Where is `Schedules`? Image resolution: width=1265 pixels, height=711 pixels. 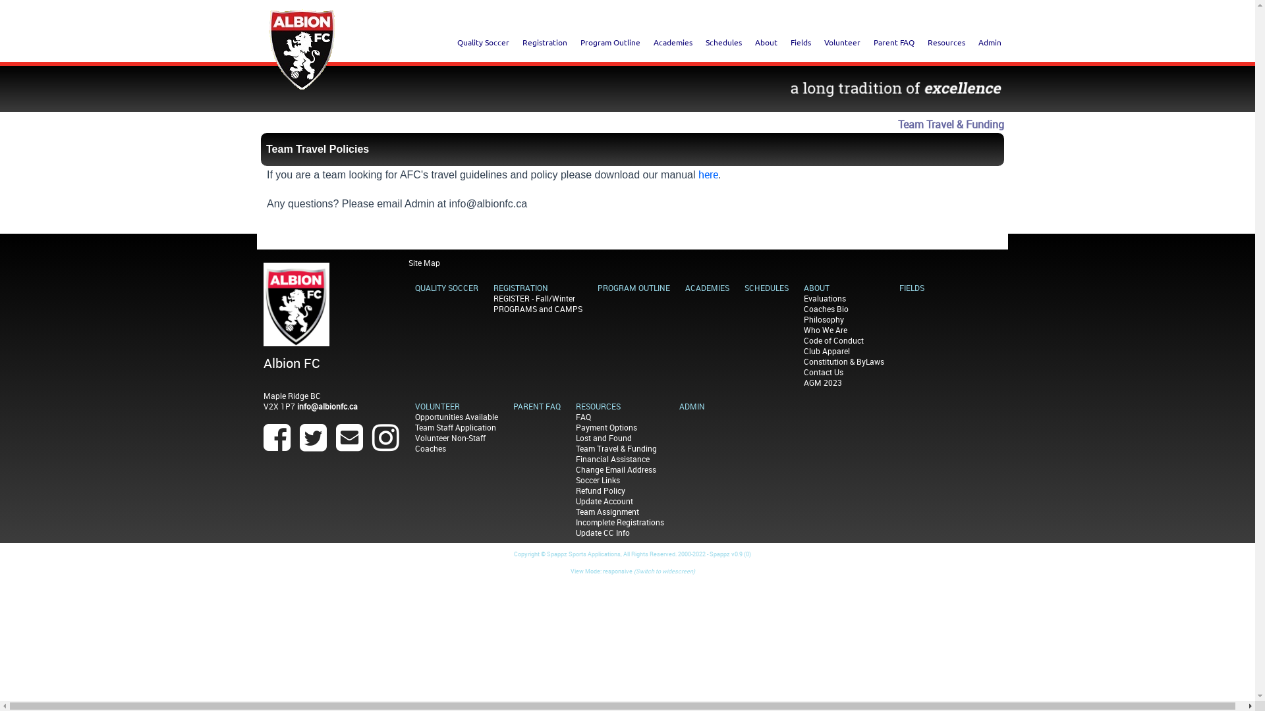 Schedules is located at coordinates (723, 42).